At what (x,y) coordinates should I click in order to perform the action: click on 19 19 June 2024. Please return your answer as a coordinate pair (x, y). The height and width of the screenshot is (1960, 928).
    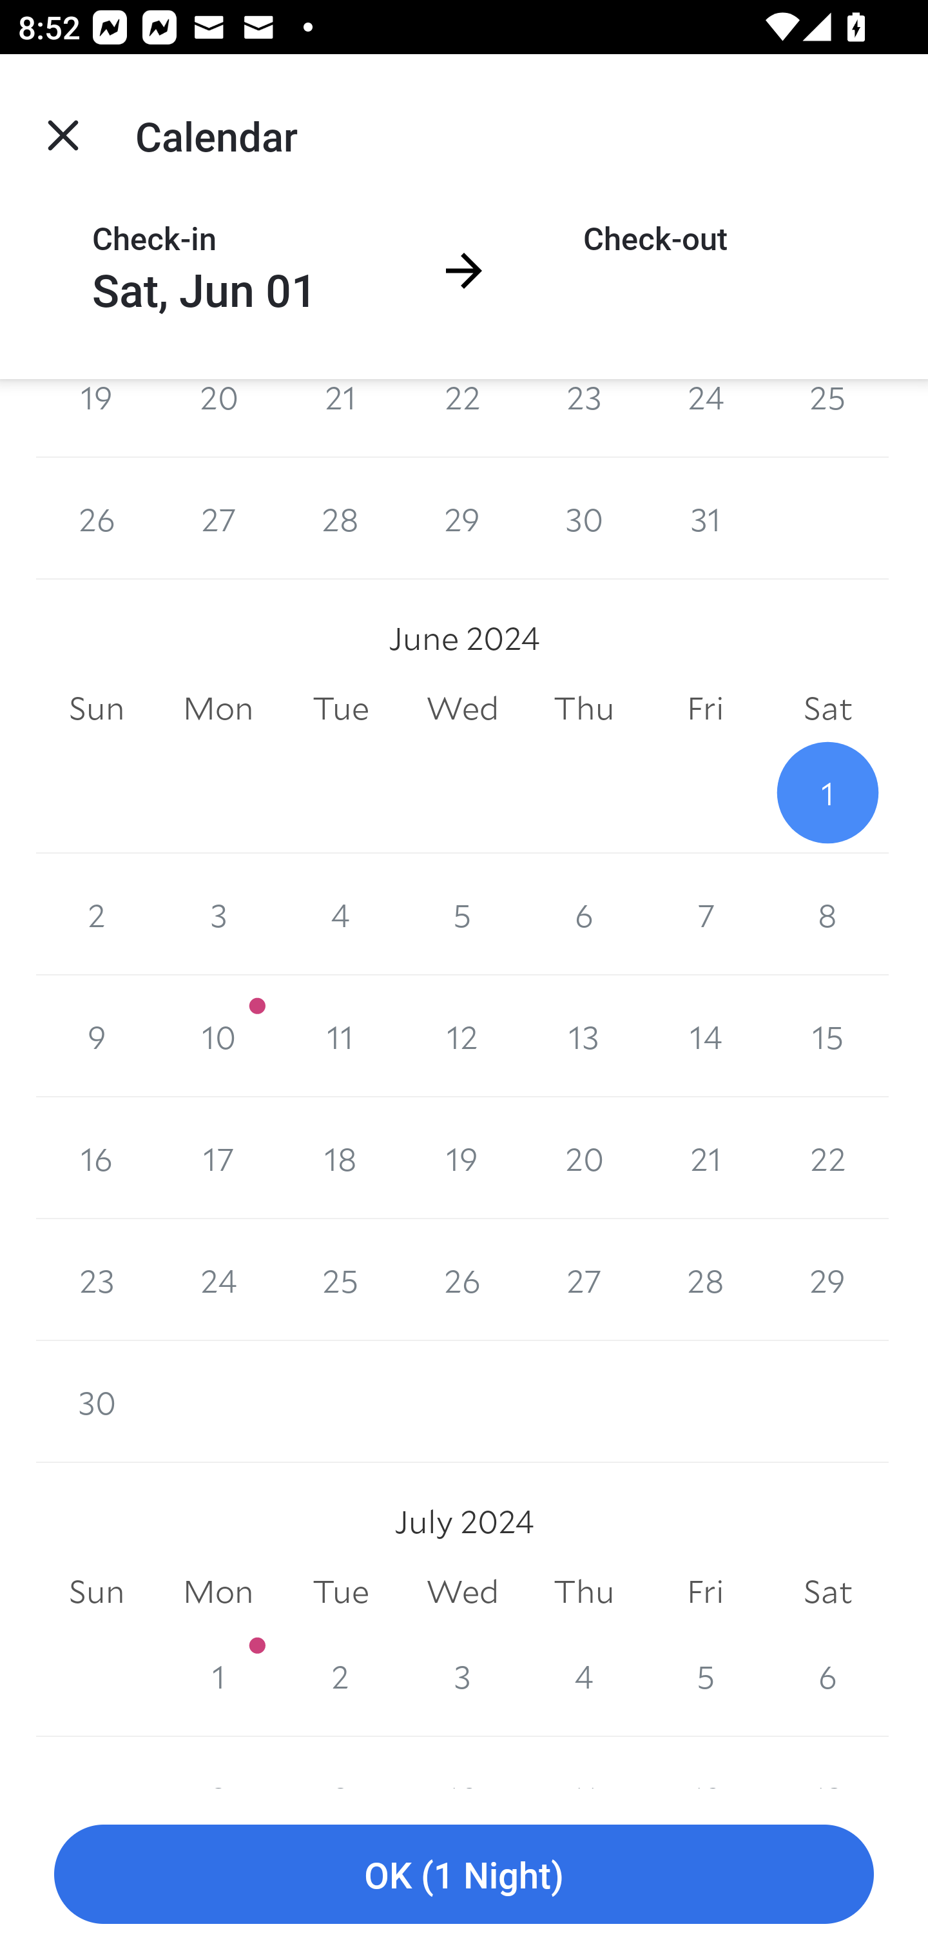
    Looking at the image, I should click on (463, 1158).